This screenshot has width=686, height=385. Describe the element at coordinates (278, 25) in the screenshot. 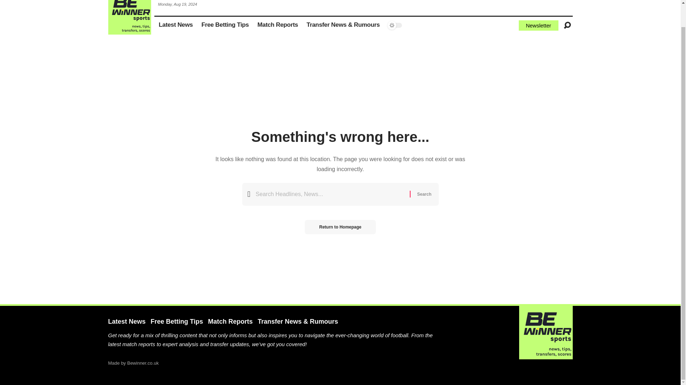

I see `Match Reports` at that location.